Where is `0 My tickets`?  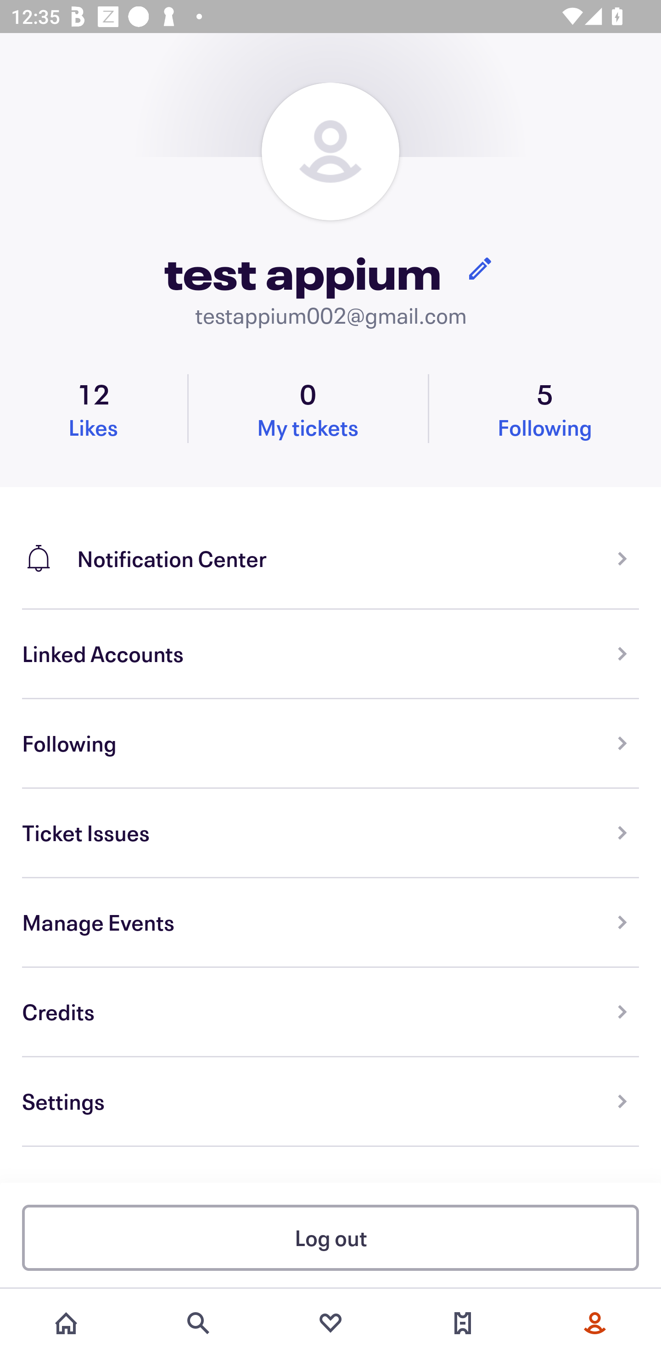 0 My tickets is located at coordinates (308, 408).